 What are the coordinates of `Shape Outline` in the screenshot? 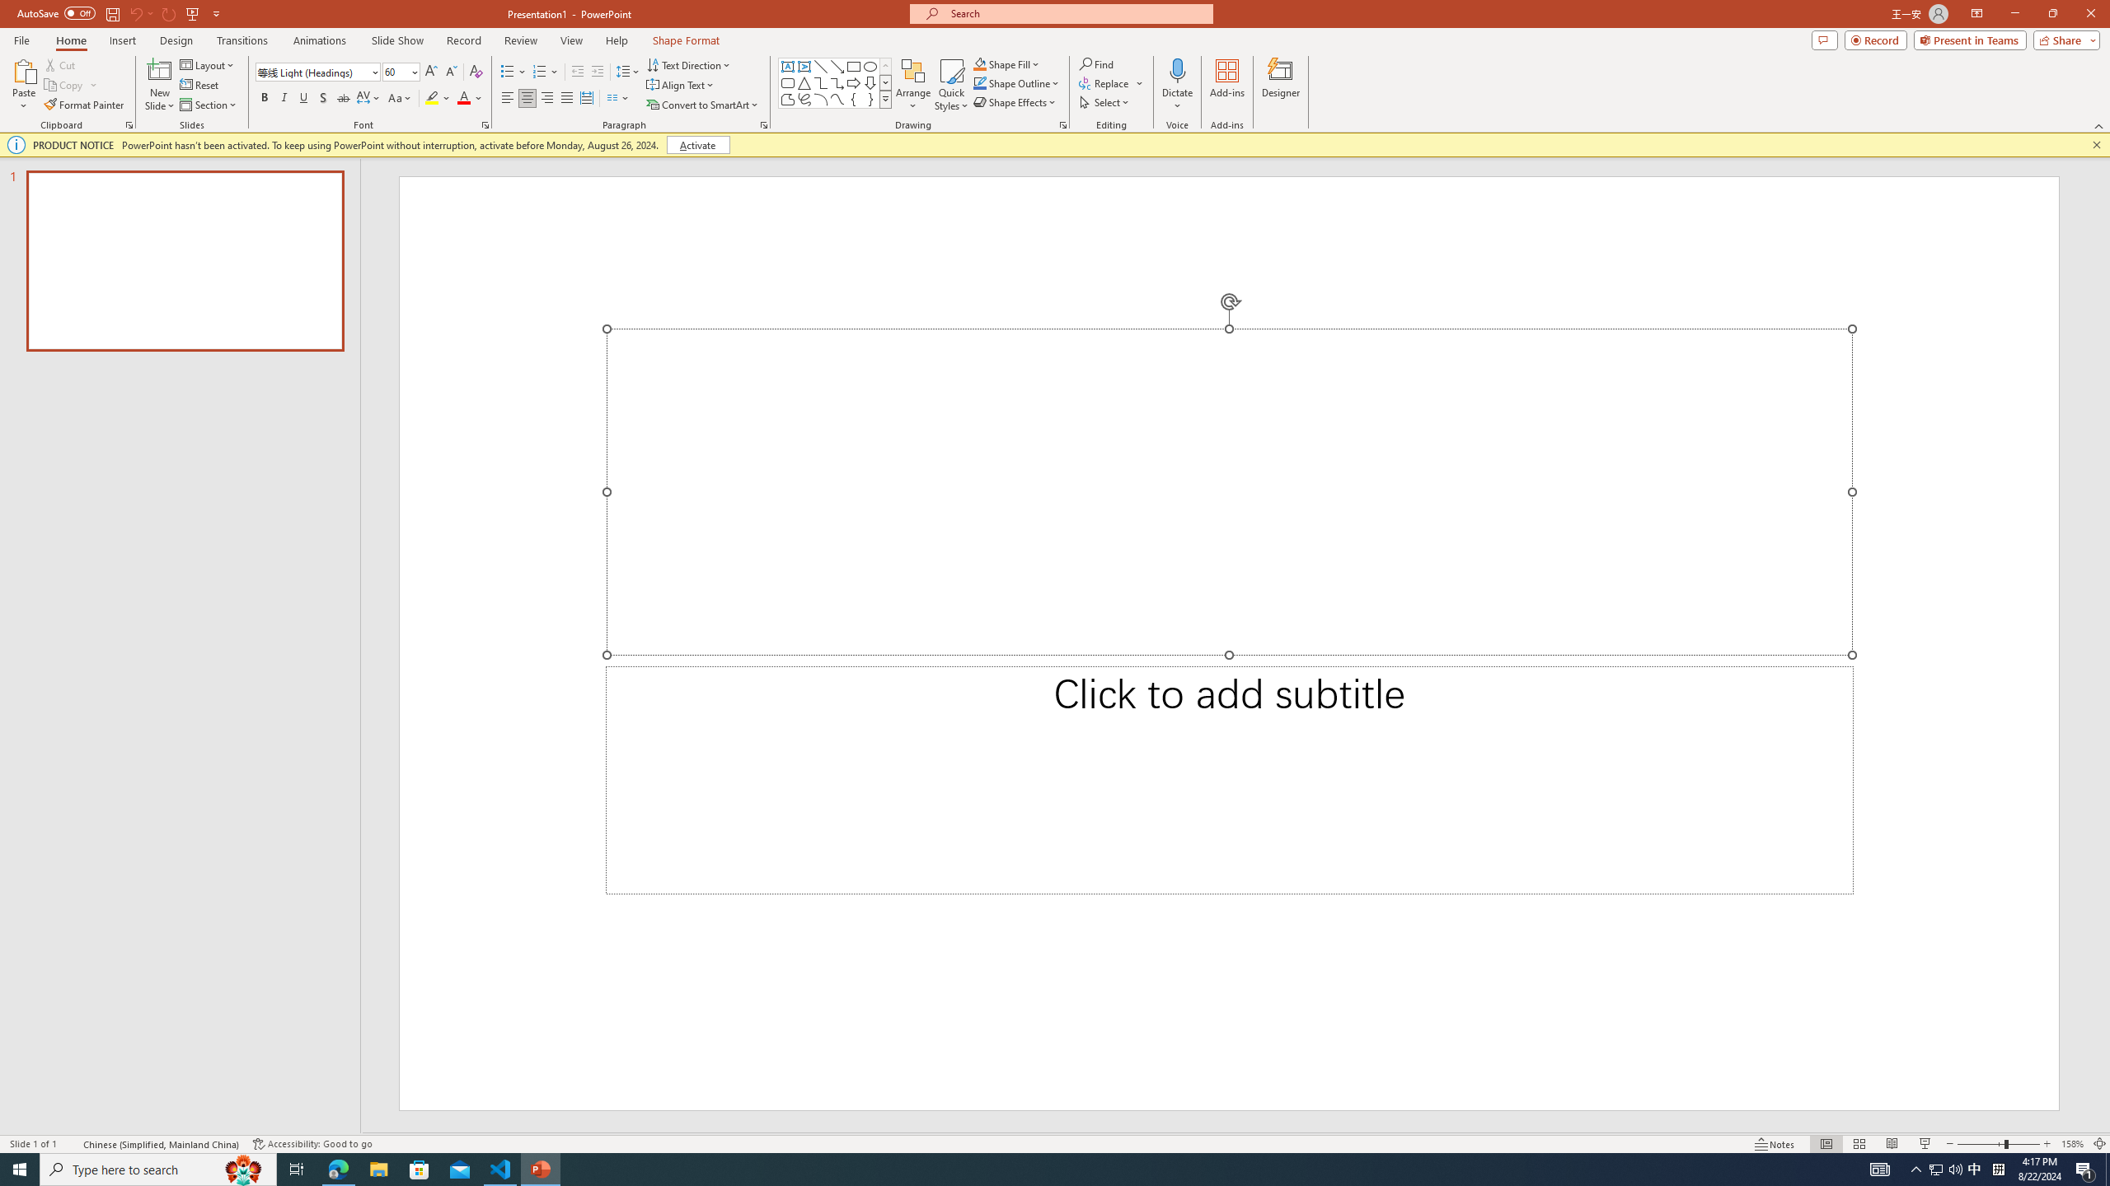 It's located at (1017, 82).